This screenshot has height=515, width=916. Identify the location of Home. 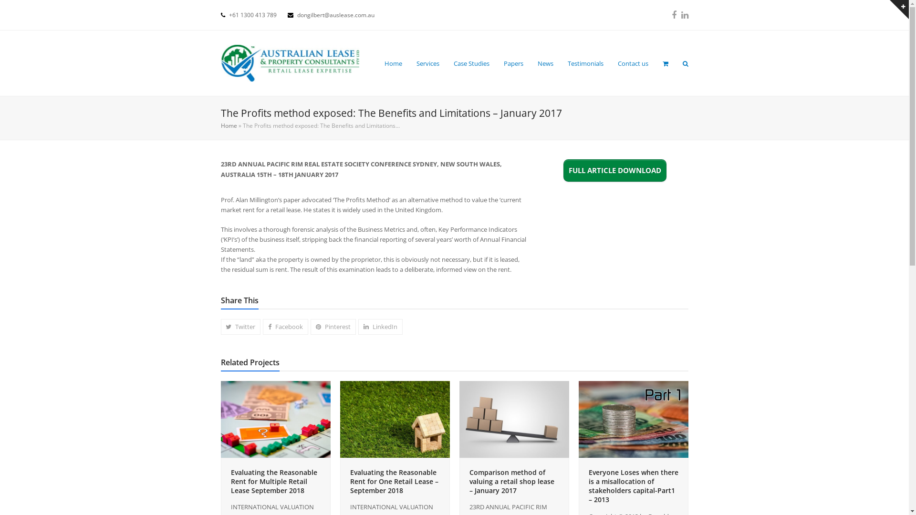
(393, 63).